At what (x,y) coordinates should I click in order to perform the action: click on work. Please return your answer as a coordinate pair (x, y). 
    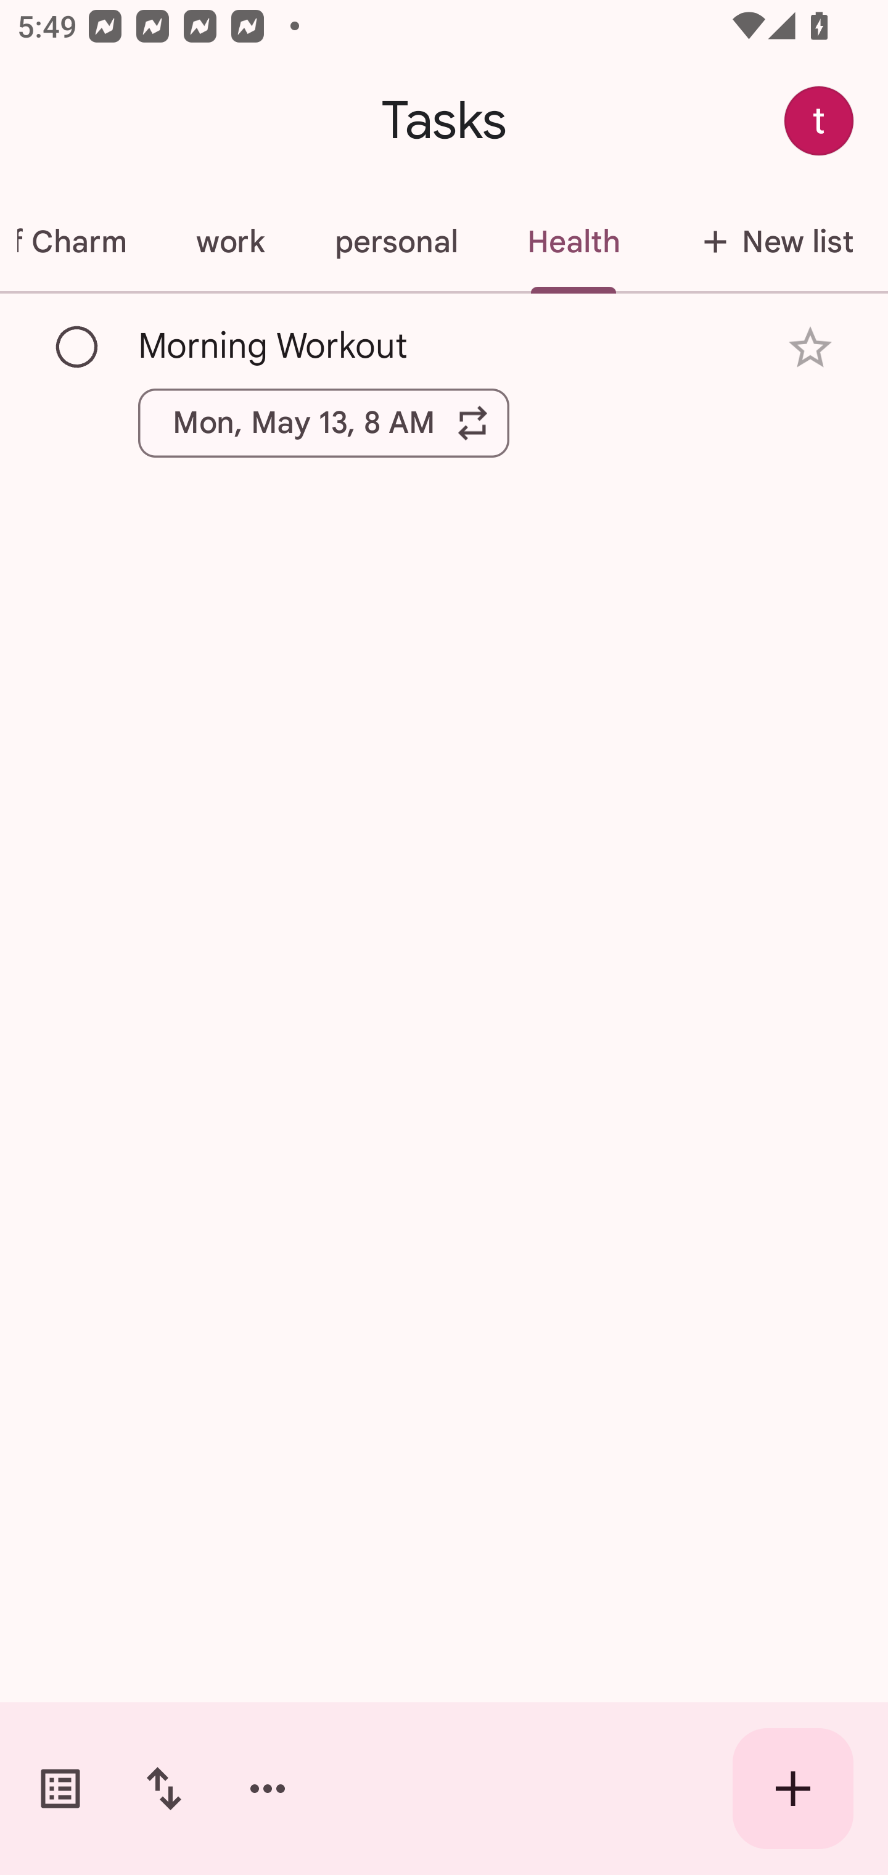
    Looking at the image, I should click on (230, 242).